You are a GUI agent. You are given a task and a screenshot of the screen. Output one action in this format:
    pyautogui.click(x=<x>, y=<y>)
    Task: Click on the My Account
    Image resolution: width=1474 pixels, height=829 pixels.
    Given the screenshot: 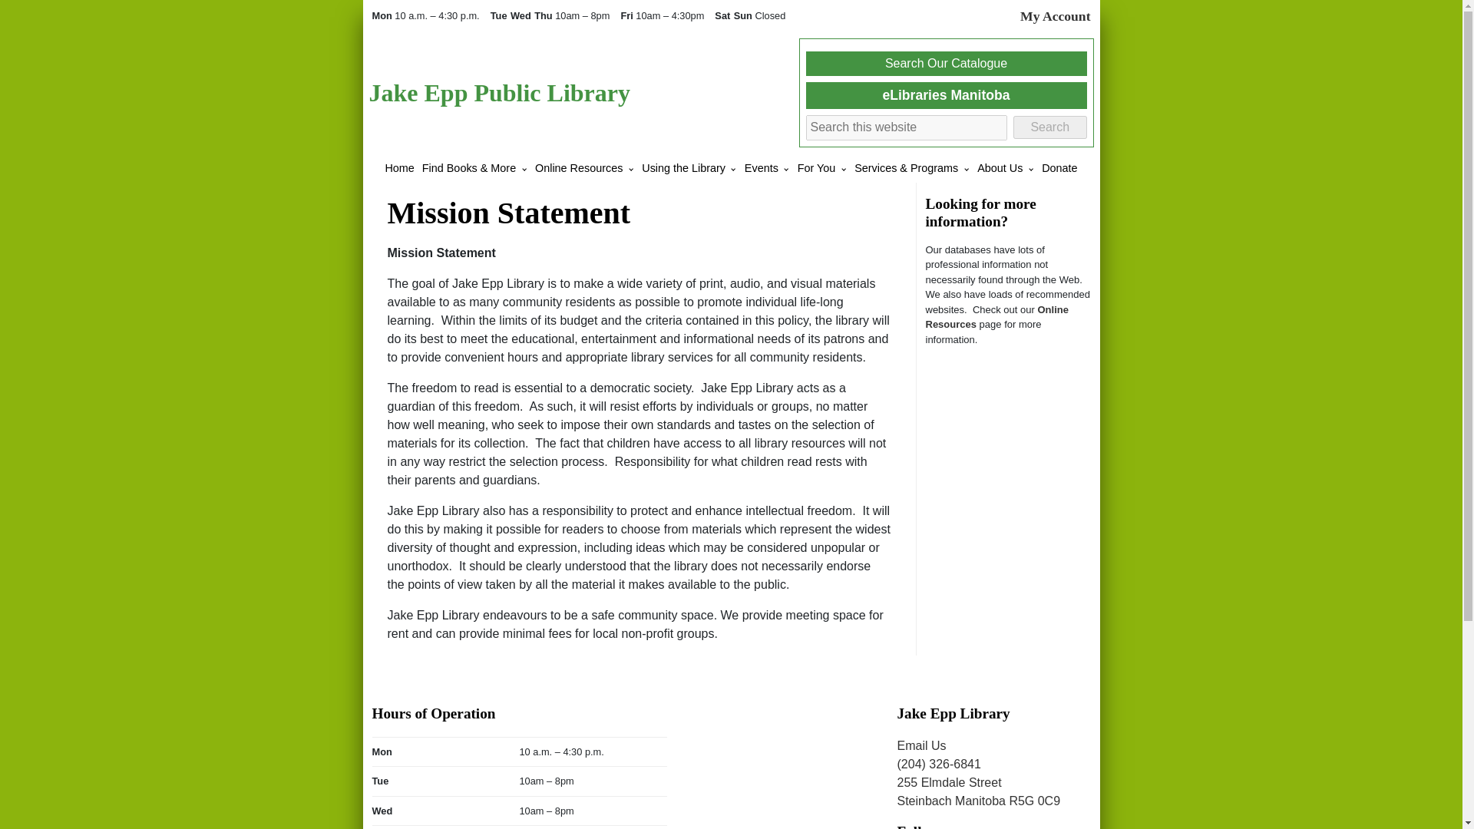 What is the action you would take?
    pyautogui.click(x=1055, y=15)
    